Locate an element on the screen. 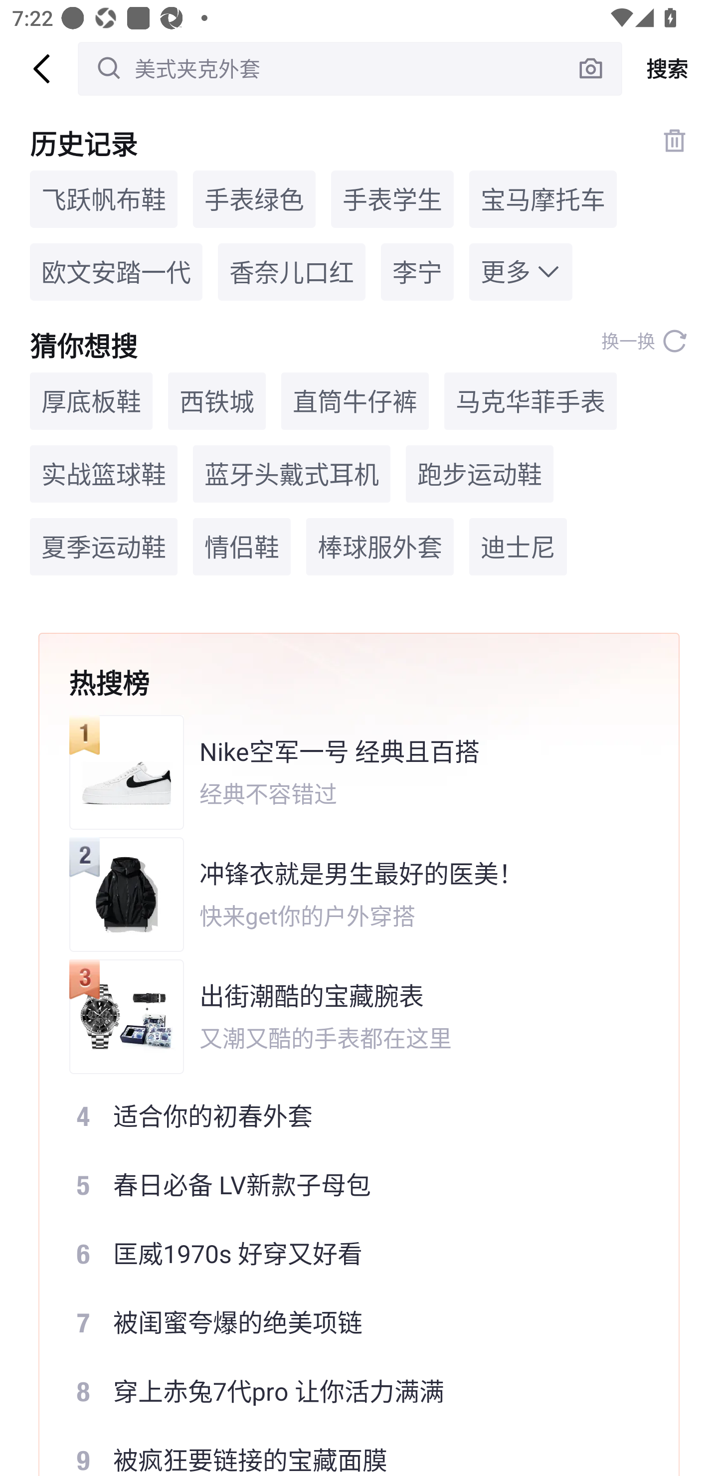 The width and height of the screenshot is (718, 1476). 厚底板鞋 is located at coordinates (91, 400).